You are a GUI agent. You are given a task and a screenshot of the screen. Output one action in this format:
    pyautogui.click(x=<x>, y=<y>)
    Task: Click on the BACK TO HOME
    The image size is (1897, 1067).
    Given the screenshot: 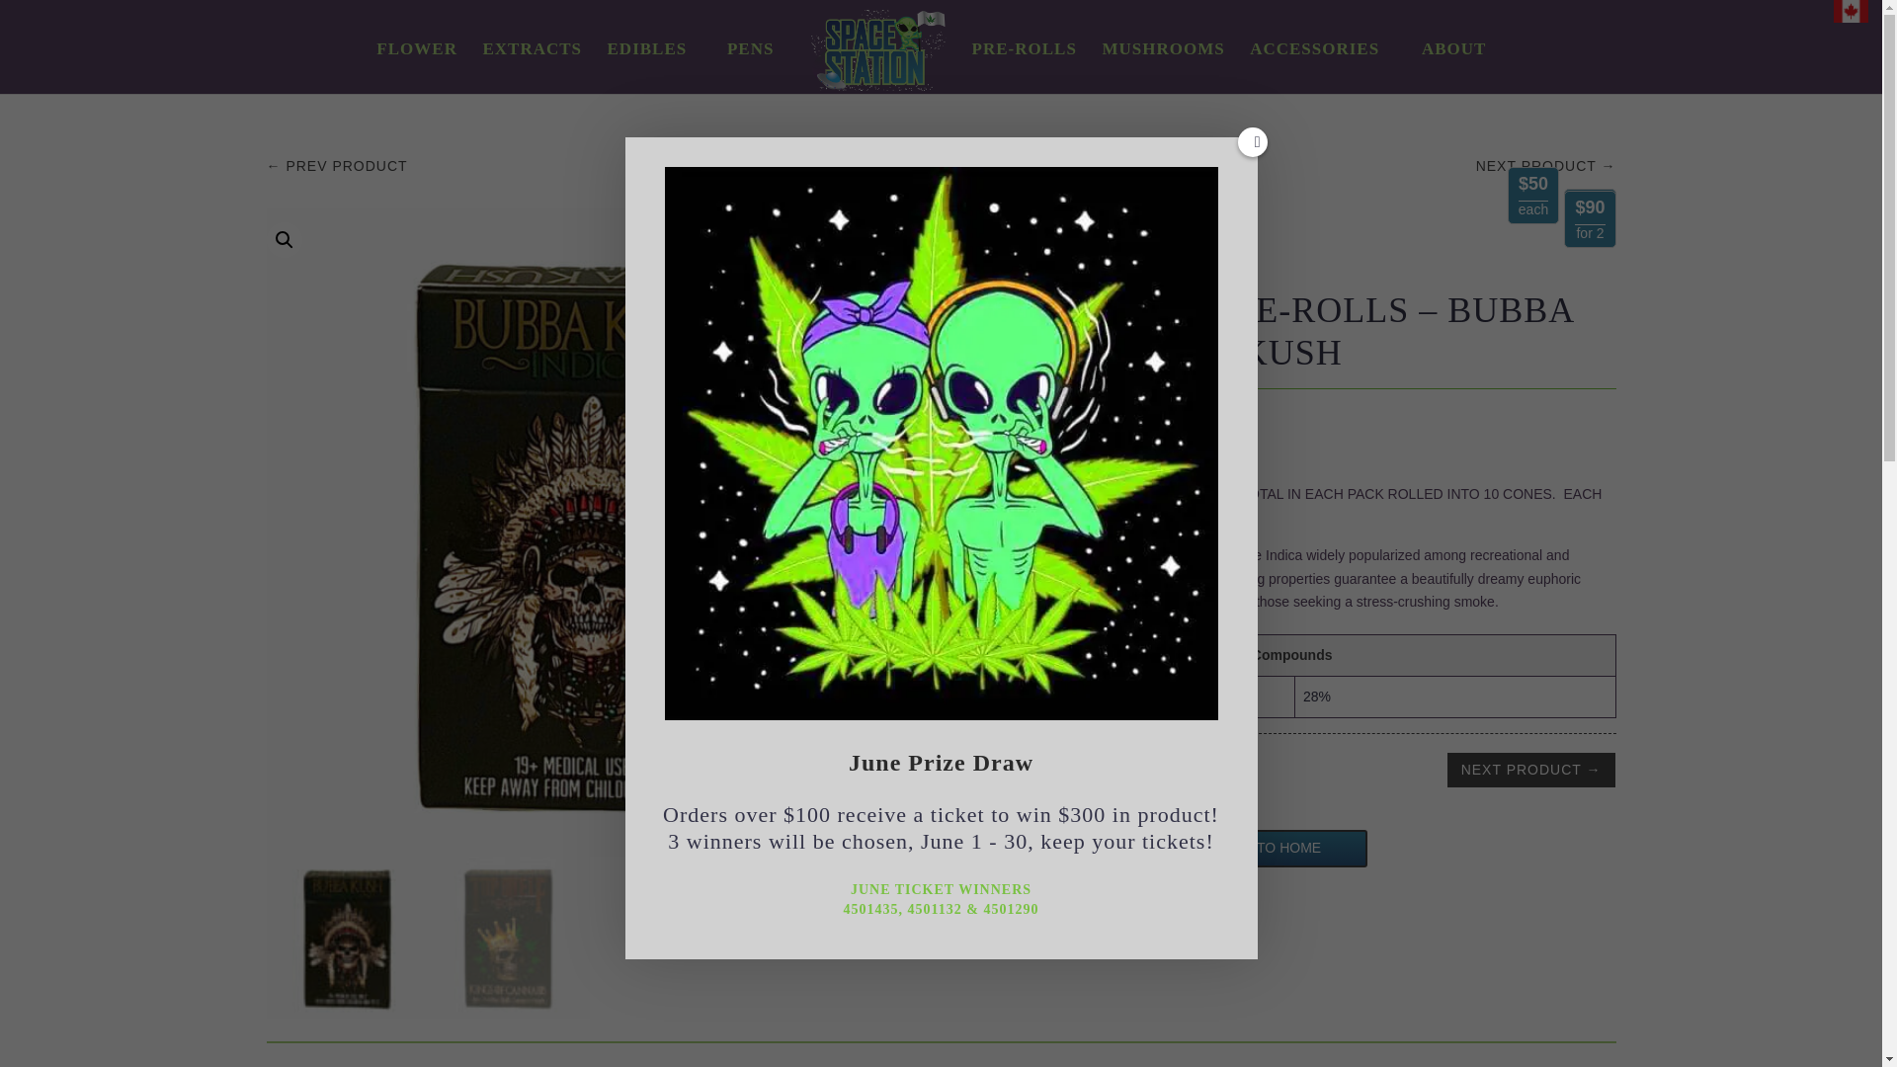 What is the action you would take?
    pyautogui.click(x=1269, y=849)
    